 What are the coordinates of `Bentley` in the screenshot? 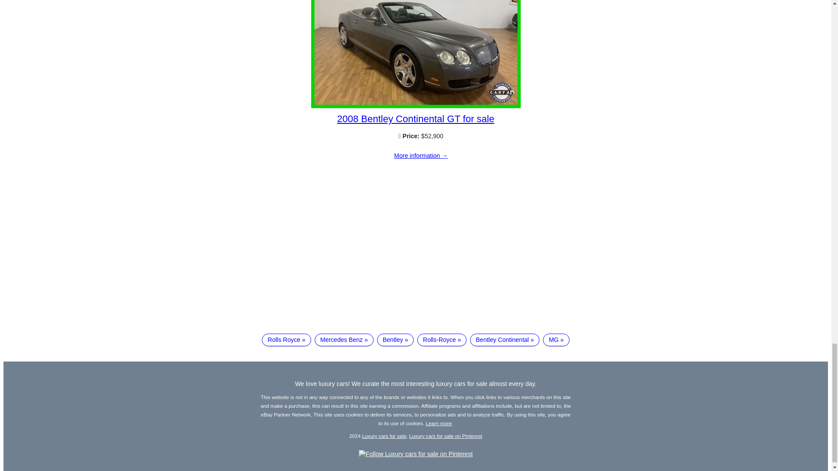 It's located at (395, 340).